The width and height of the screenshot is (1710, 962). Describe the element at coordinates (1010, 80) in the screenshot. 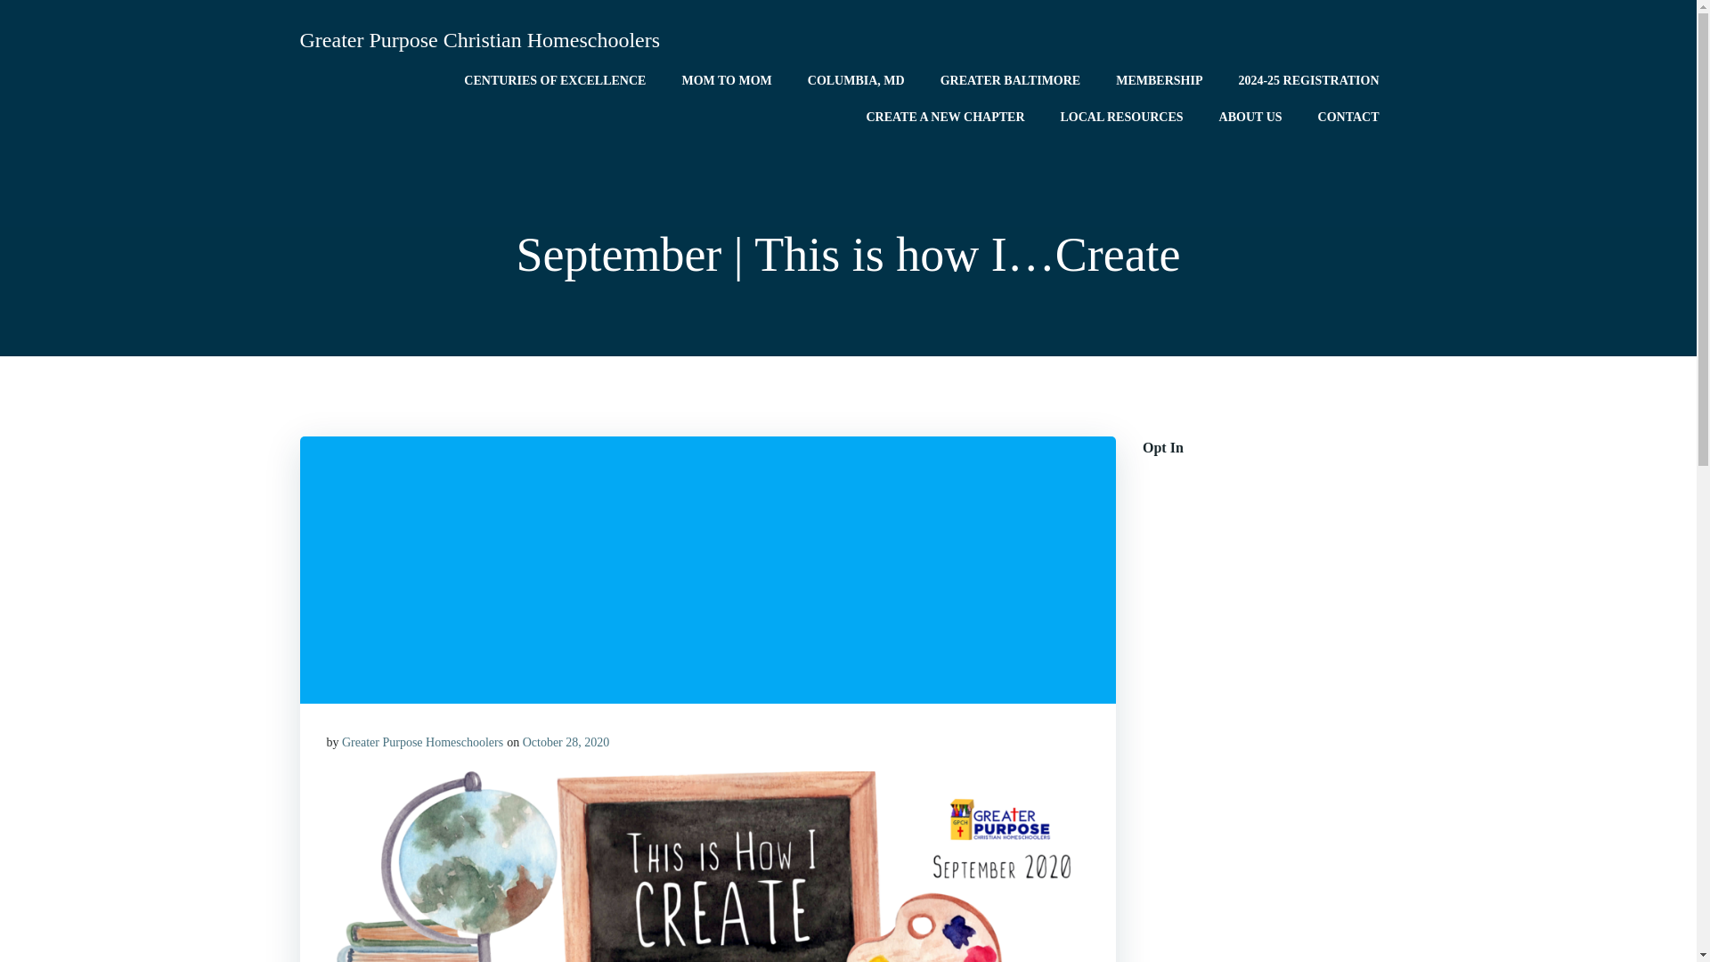

I see `GREATER BALTIMORE` at that location.